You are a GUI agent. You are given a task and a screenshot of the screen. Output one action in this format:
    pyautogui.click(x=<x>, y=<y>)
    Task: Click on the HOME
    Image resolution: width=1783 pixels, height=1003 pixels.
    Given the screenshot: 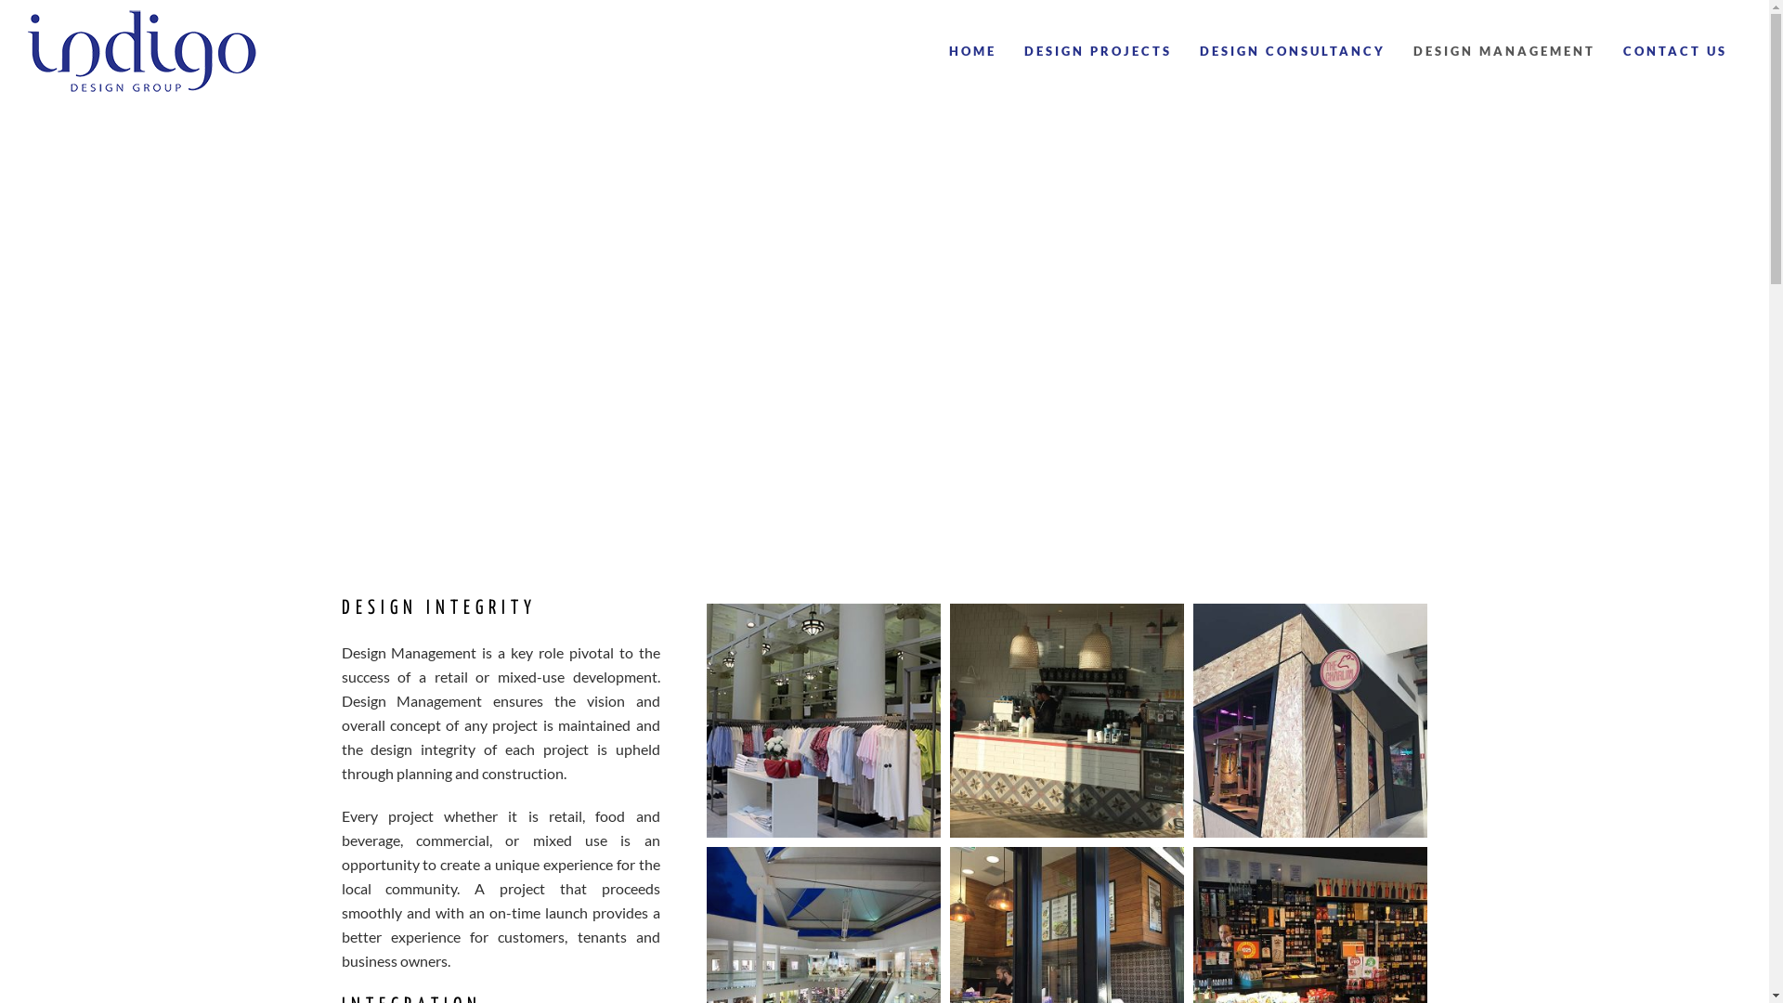 What is the action you would take?
    pyautogui.click(x=973, y=51)
    